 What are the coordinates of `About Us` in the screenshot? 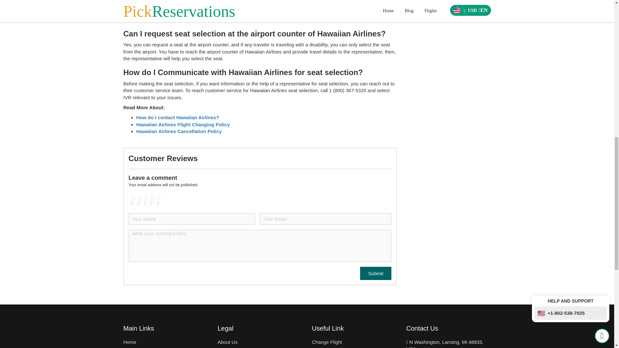 It's located at (228, 342).